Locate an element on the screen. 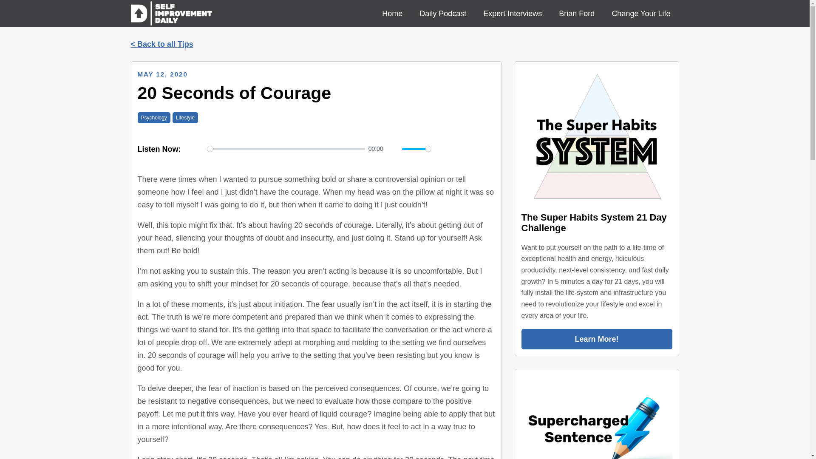 The width and height of the screenshot is (816, 459). Play is located at coordinates (198, 149).